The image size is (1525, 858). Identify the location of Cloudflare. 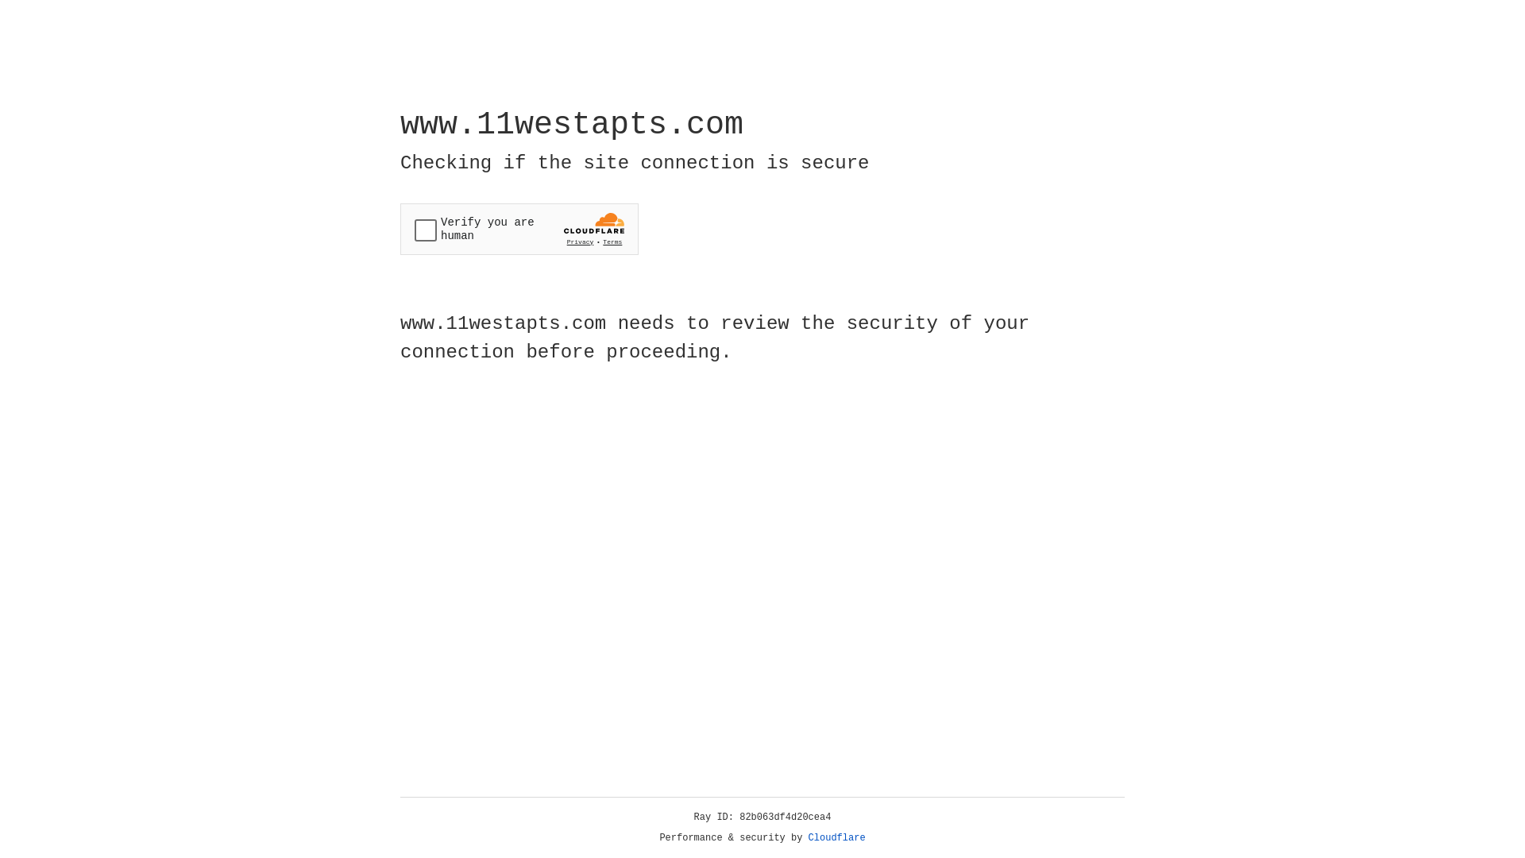
(837, 838).